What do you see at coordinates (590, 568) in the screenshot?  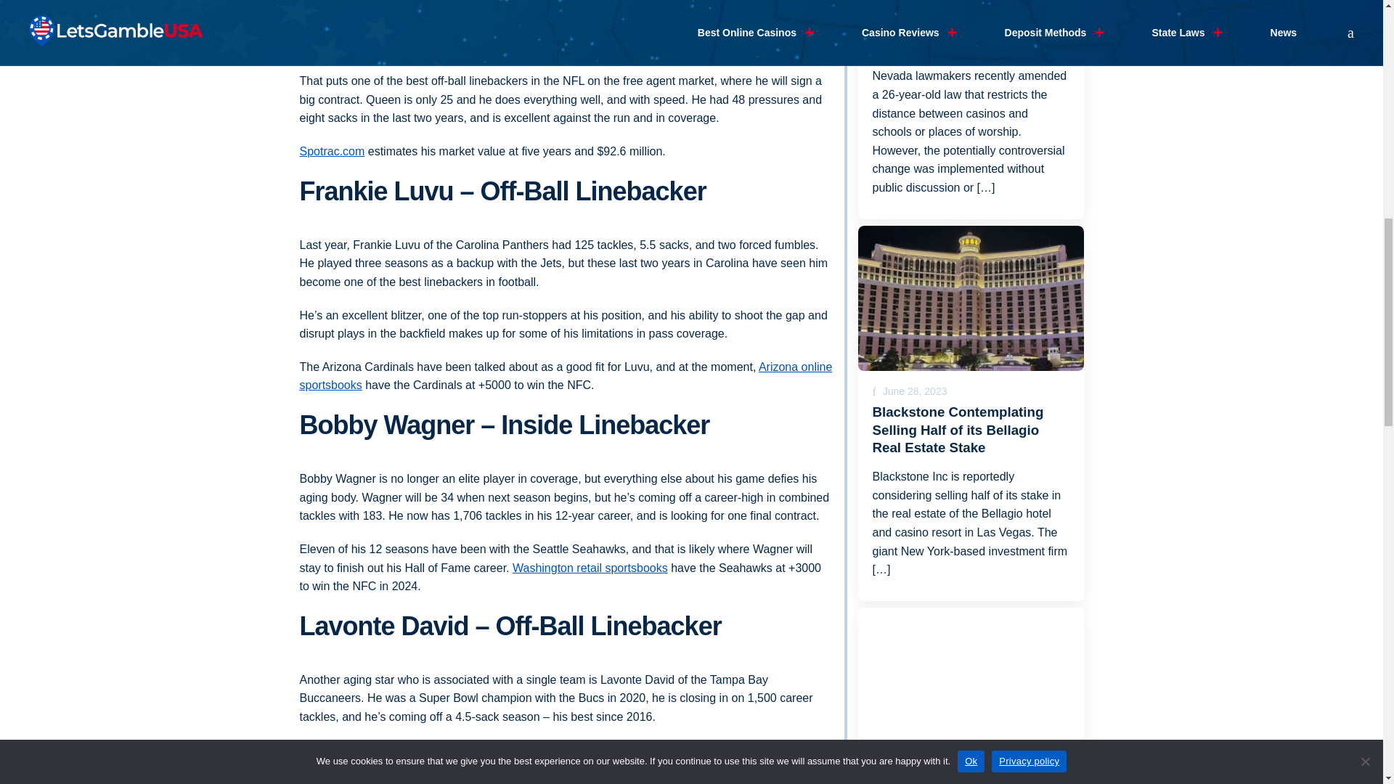 I see `Washington retail sportsbooks` at bounding box center [590, 568].